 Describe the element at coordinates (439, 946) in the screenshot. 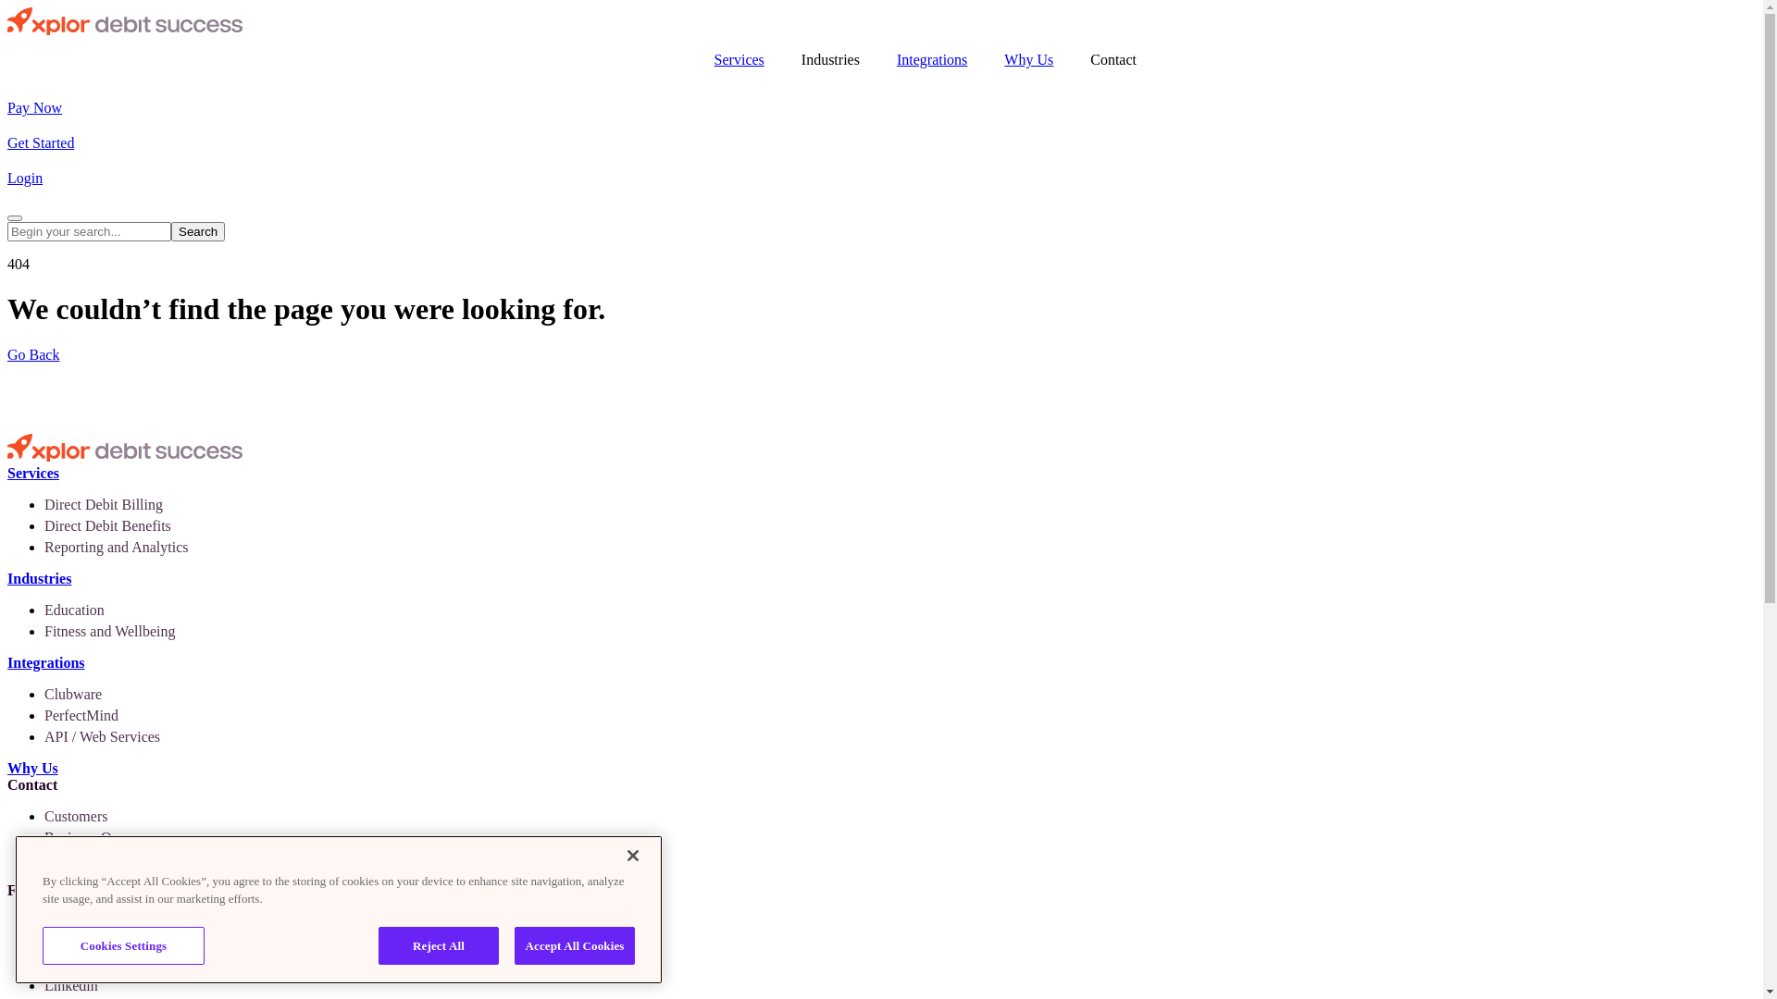

I see `Reject All` at that location.